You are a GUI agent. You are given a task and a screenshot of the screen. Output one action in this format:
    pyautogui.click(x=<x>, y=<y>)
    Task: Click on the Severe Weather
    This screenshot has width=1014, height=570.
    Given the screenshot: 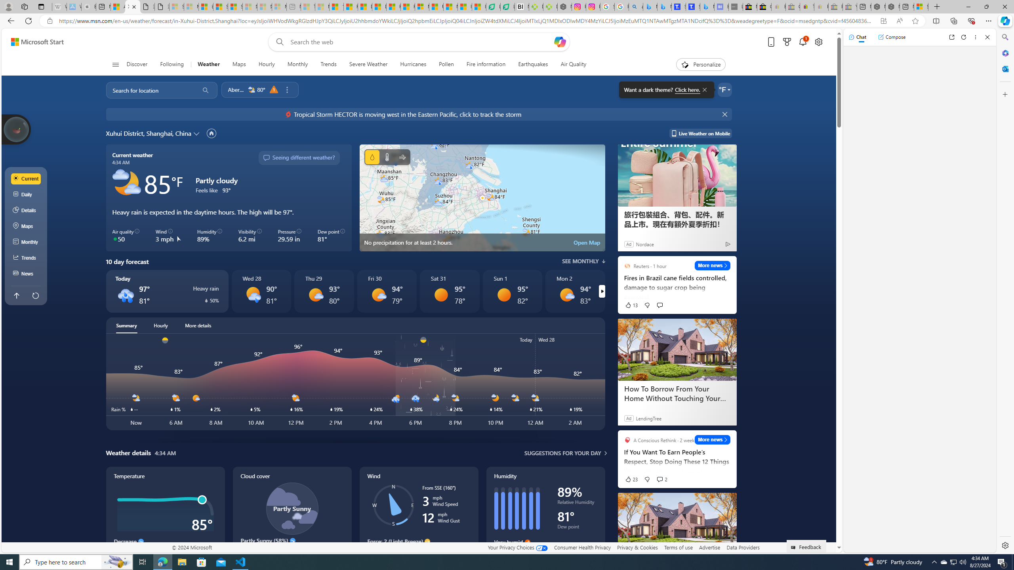 What is the action you would take?
    pyautogui.click(x=368, y=65)
    